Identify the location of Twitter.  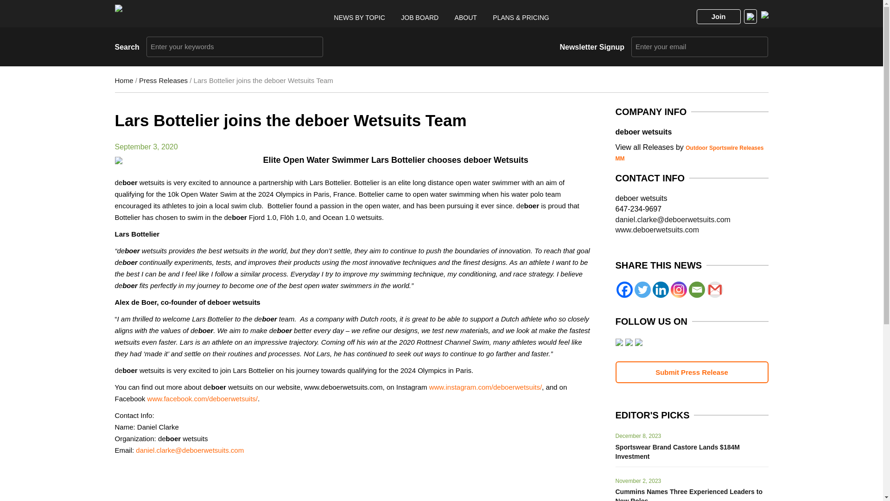
(642, 289).